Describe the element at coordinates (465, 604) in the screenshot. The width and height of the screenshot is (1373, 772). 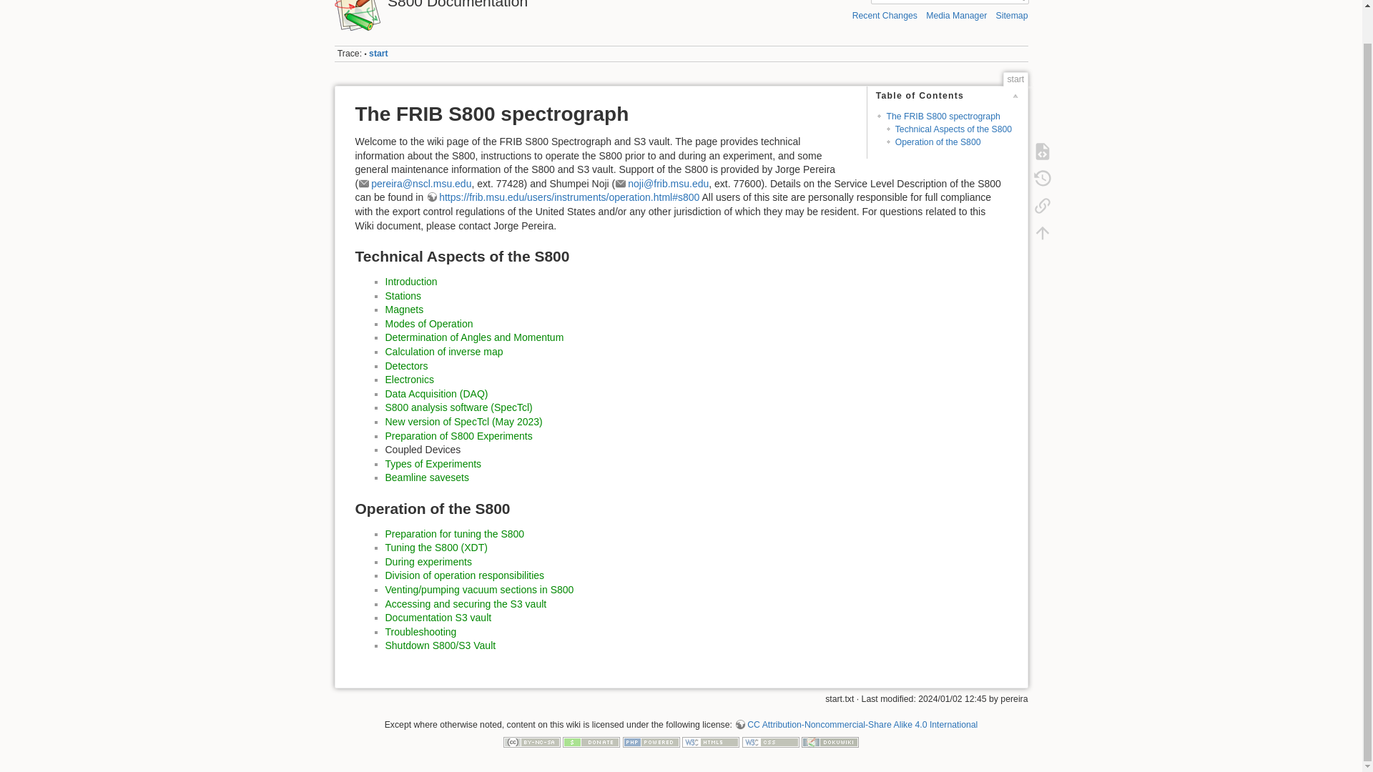
I see `Accessing and securing the S3 vault` at that location.